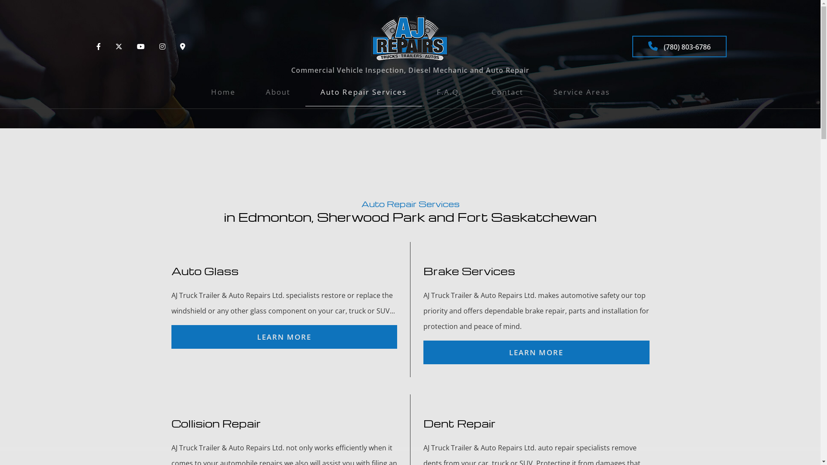 The height and width of the screenshot is (465, 827). What do you see at coordinates (363, 115) in the screenshot?
I see `Auto Glass` at bounding box center [363, 115].